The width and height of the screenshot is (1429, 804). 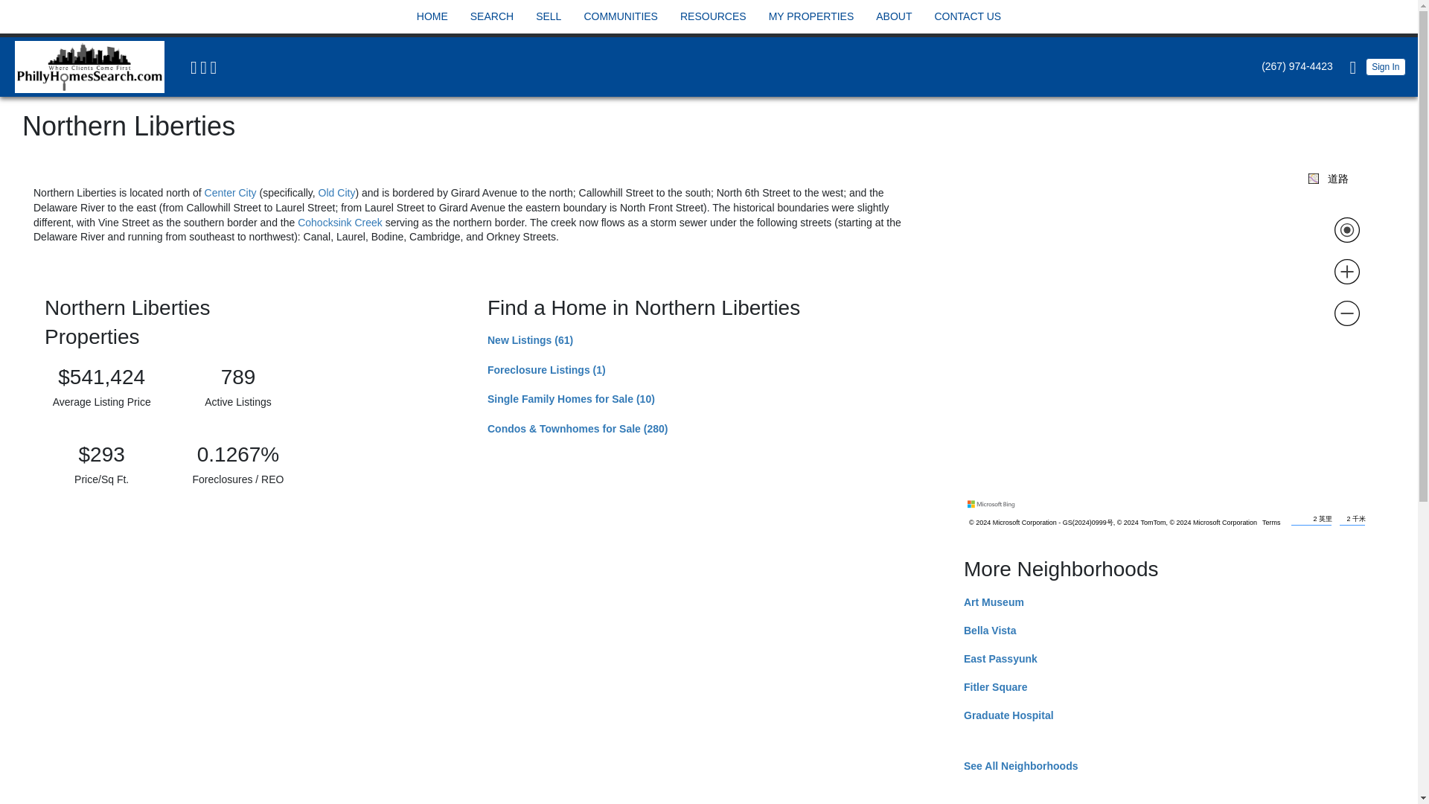 What do you see at coordinates (231, 192) in the screenshot?
I see `Center City, Philadelphia, Pennsylvania` at bounding box center [231, 192].